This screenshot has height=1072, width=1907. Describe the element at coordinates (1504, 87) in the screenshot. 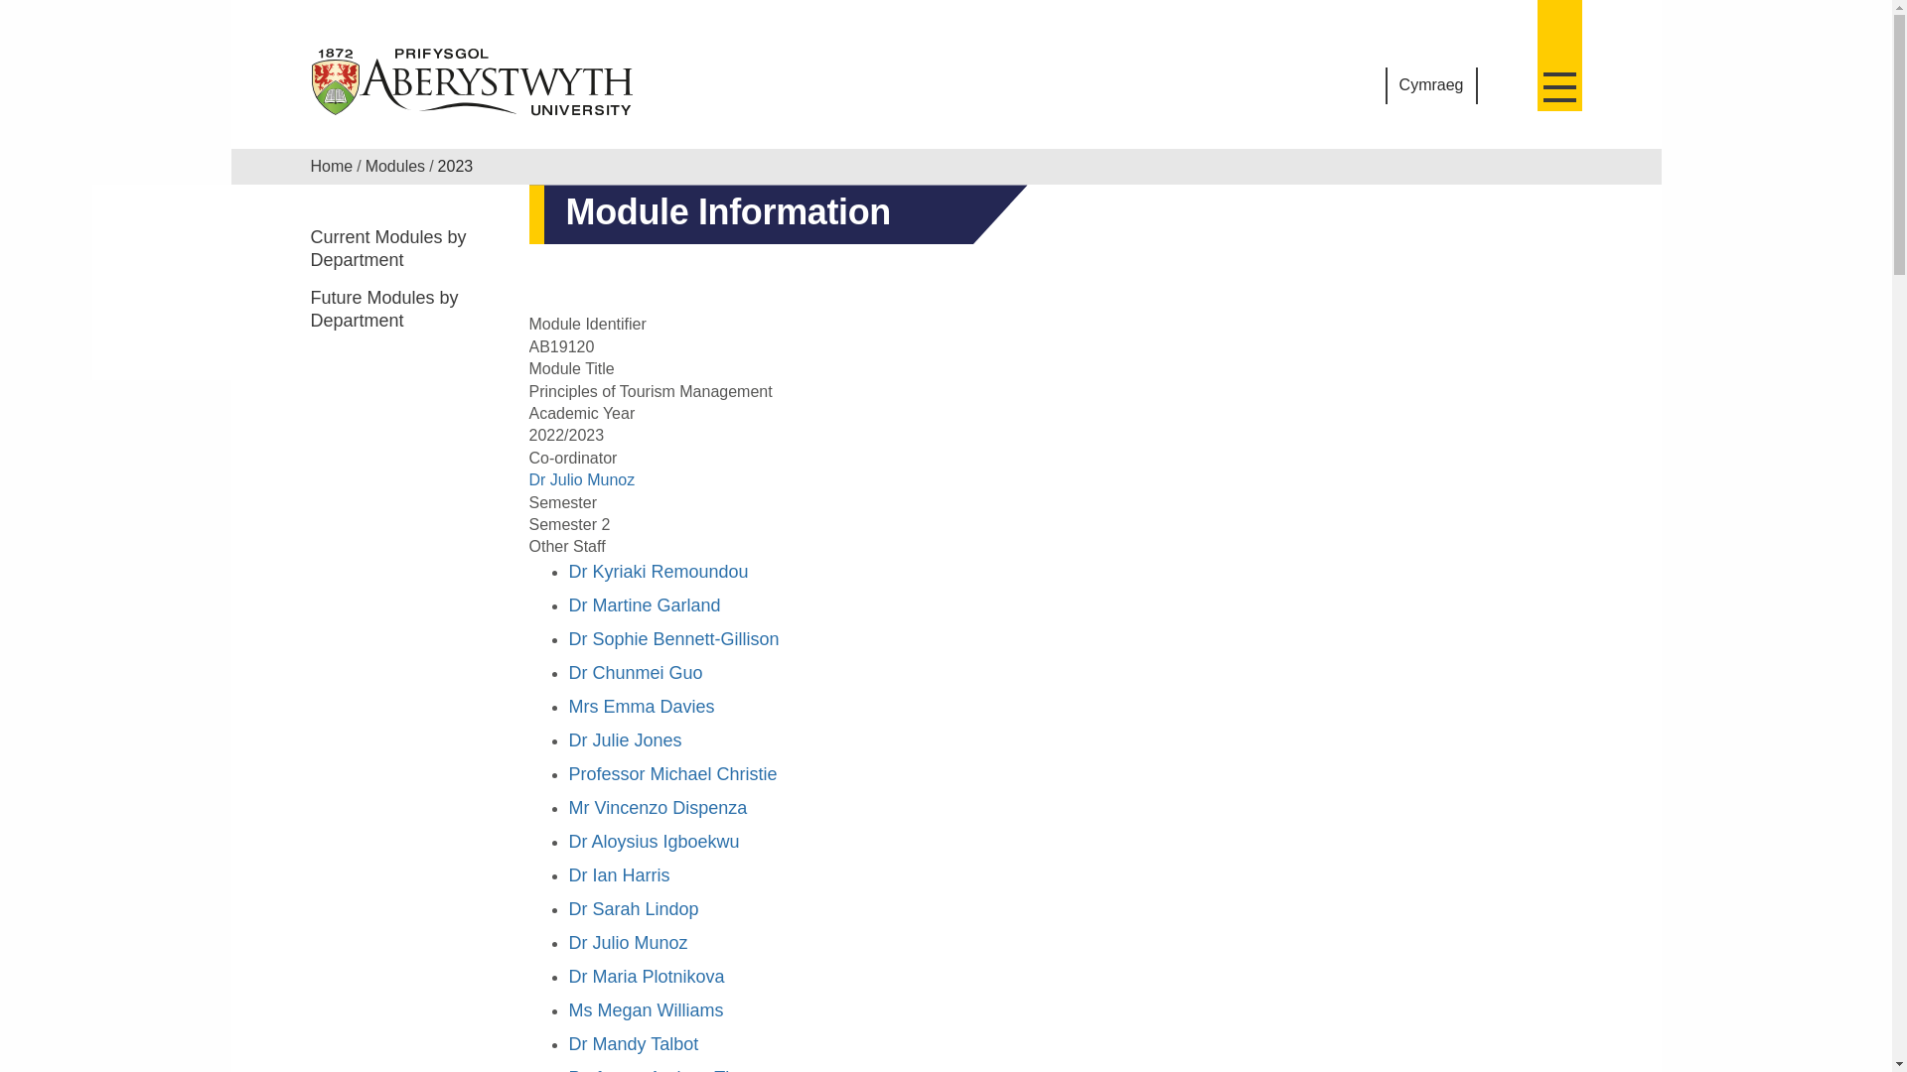

I see `Search` at that location.